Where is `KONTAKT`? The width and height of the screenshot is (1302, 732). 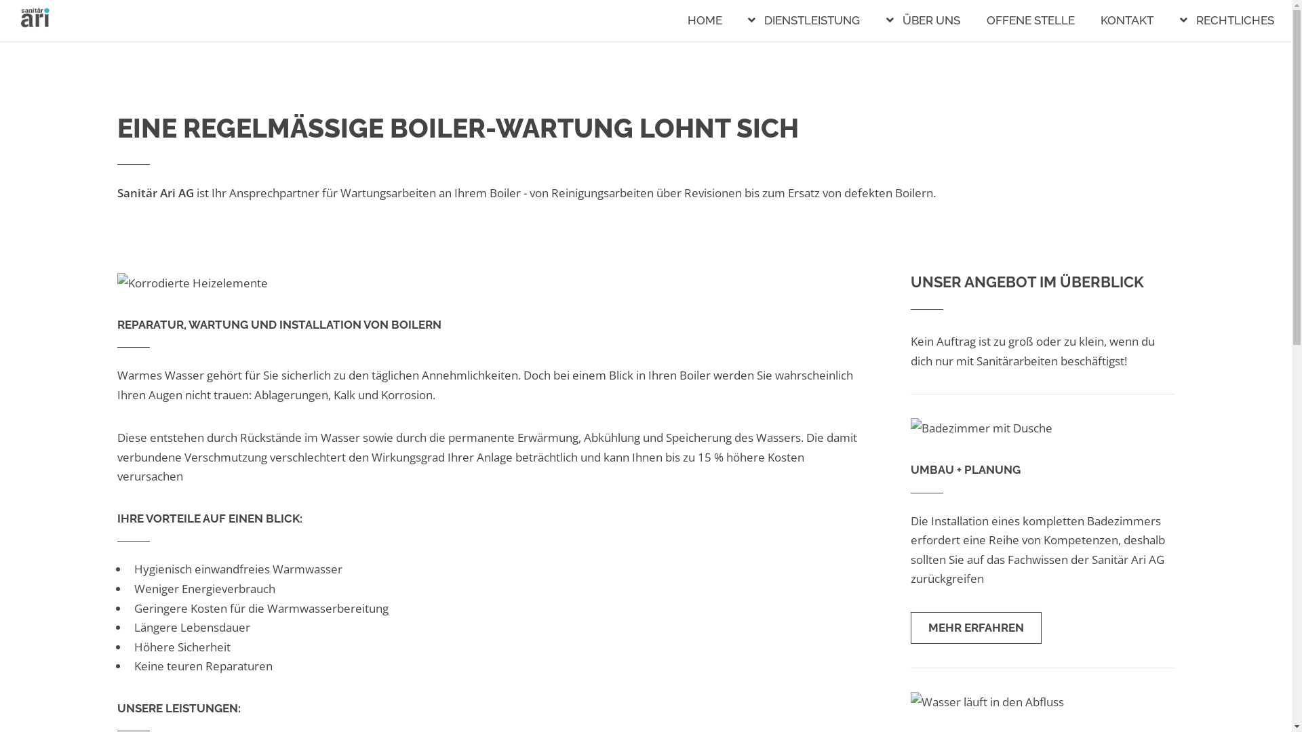 KONTAKT is located at coordinates (1127, 20).